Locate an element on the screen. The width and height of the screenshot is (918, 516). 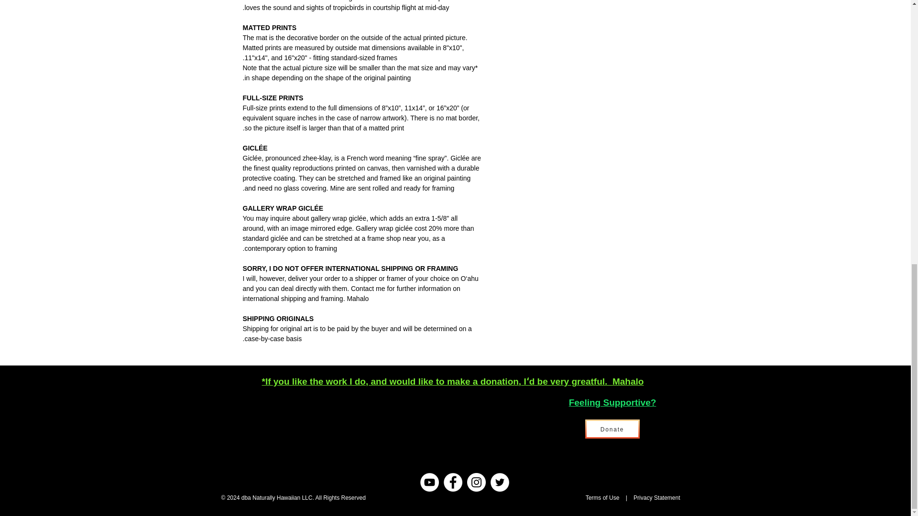
Hawaii is located at coordinates (576, 497).